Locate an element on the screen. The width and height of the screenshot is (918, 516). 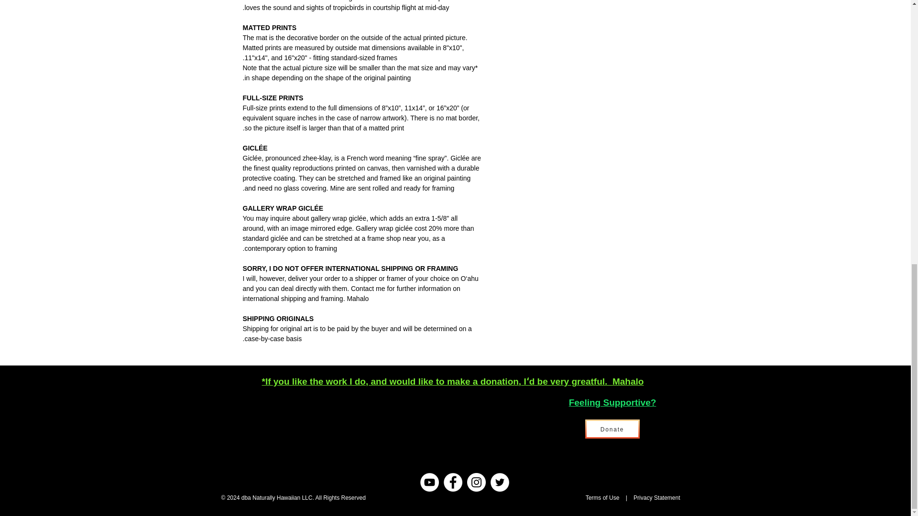
Hawaii is located at coordinates (576, 497).